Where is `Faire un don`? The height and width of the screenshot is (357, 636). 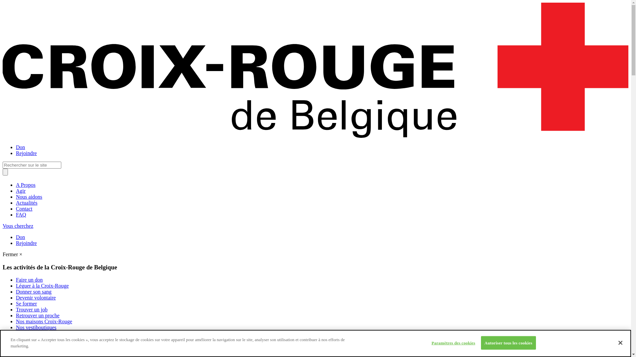
Faire un don is located at coordinates (29, 280).